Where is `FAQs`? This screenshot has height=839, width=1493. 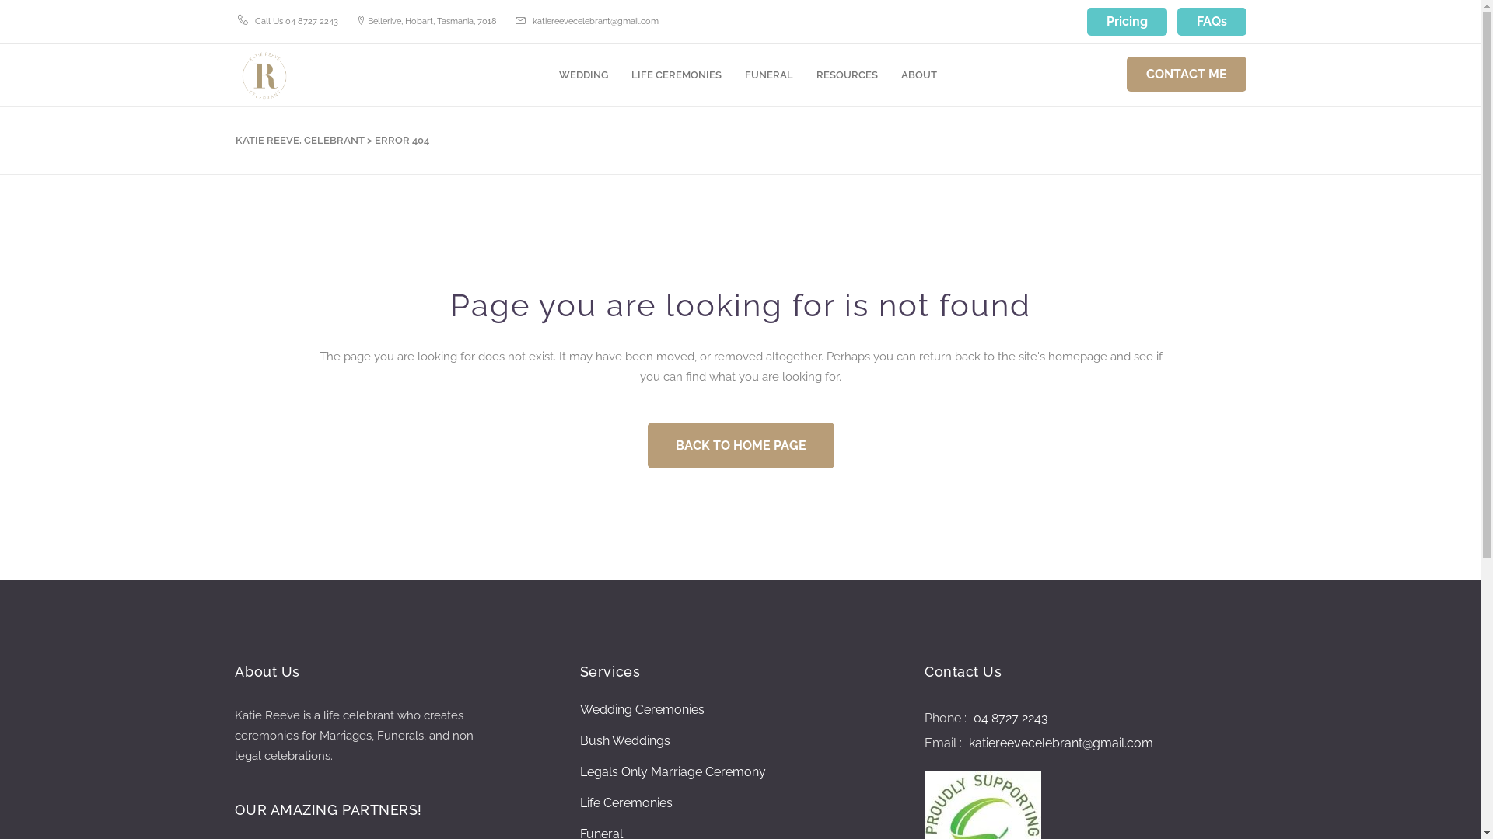 FAQs is located at coordinates (1212, 22).